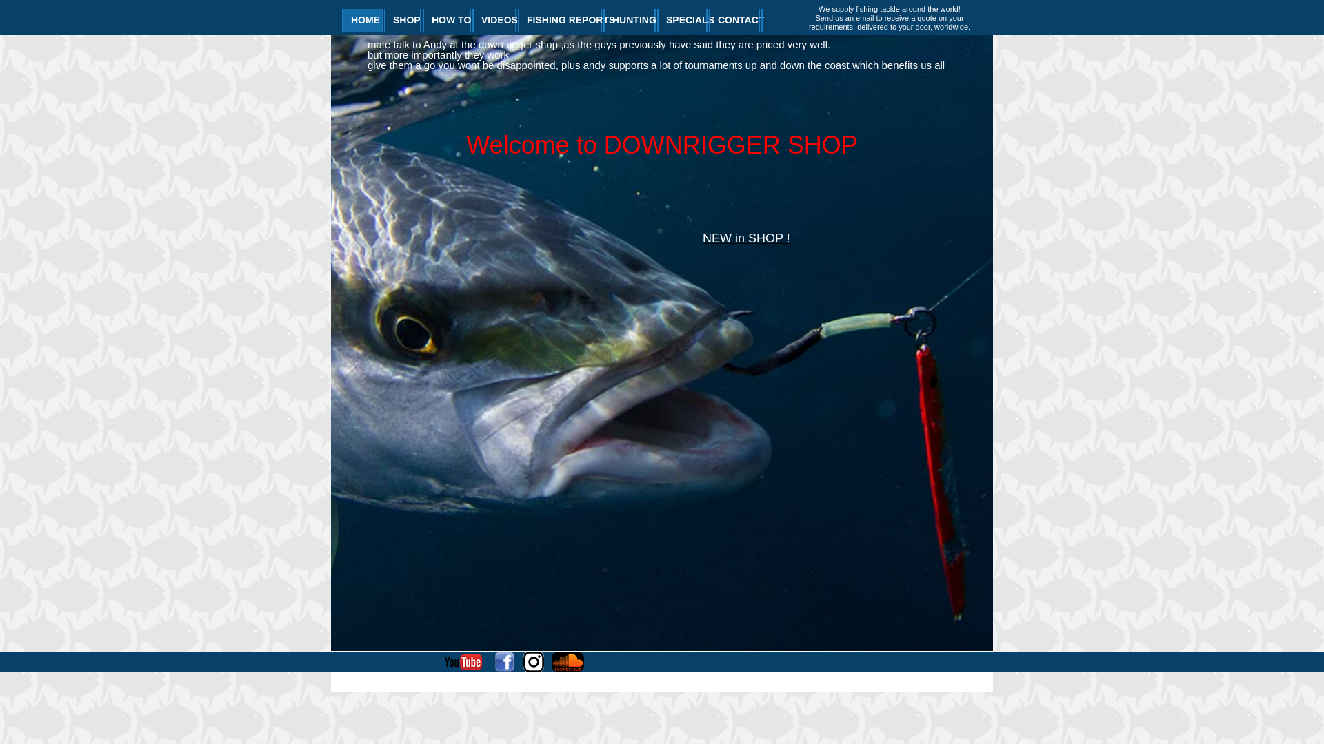 Image resolution: width=1324 pixels, height=744 pixels. What do you see at coordinates (683, 21) in the screenshot?
I see `SPECIALS` at bounding box center [683, 21].